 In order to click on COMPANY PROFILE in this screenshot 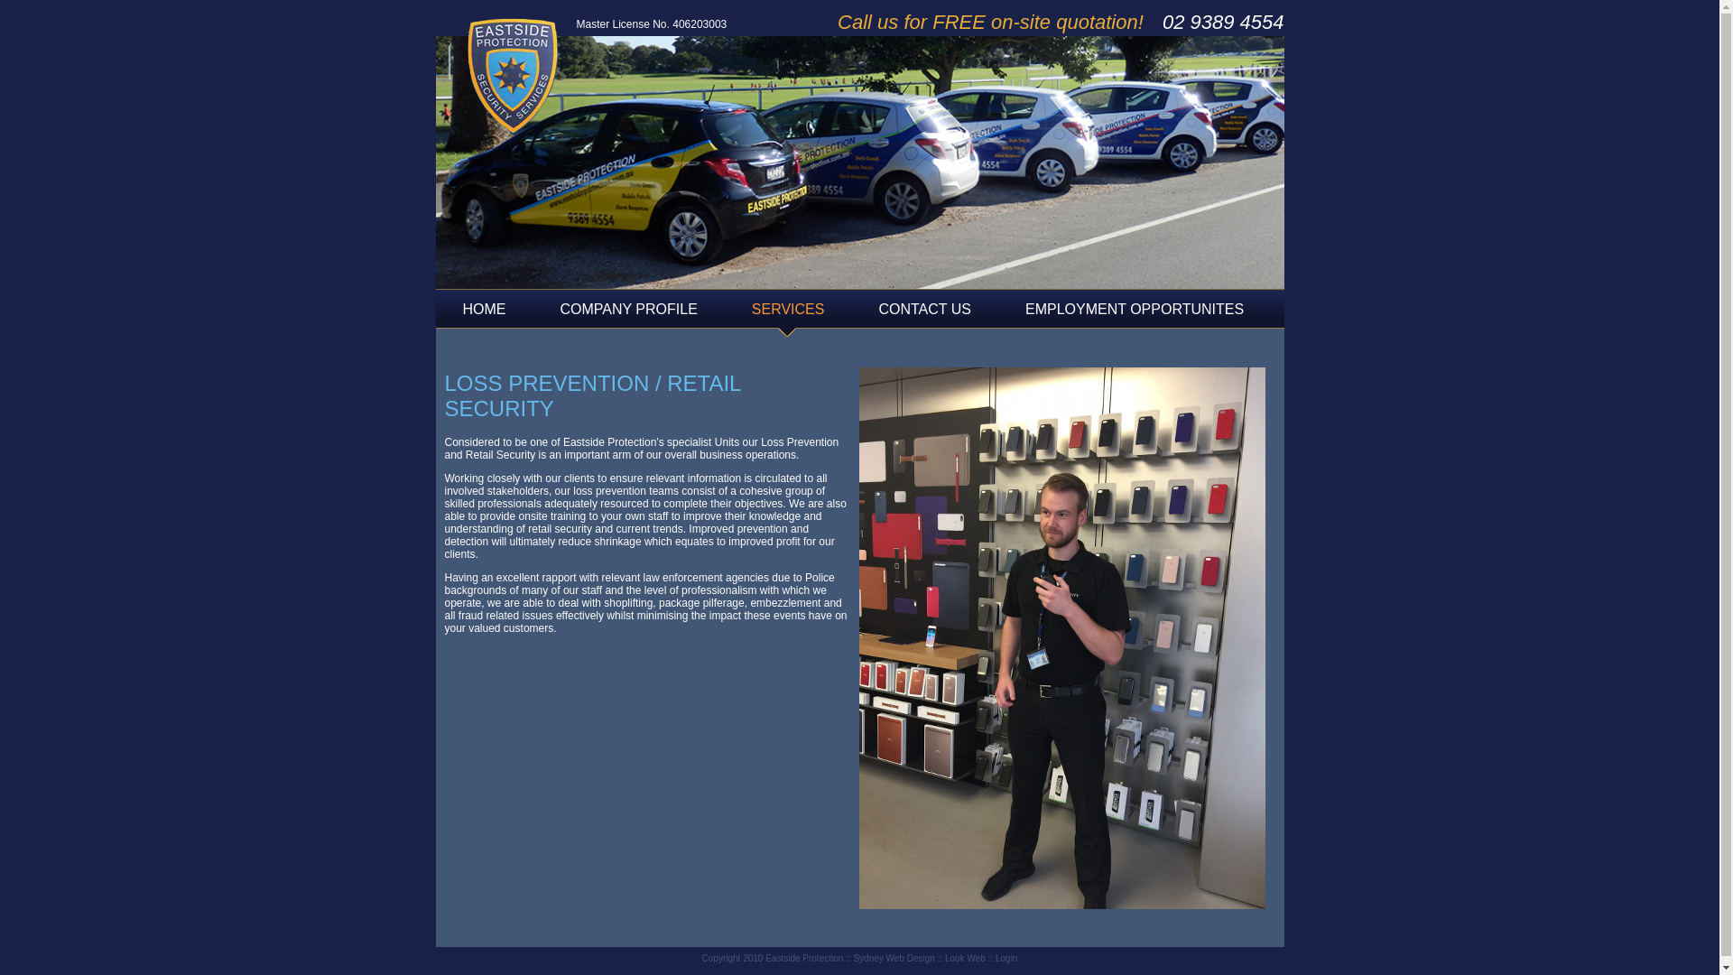, I will do `click(628, 314)`.